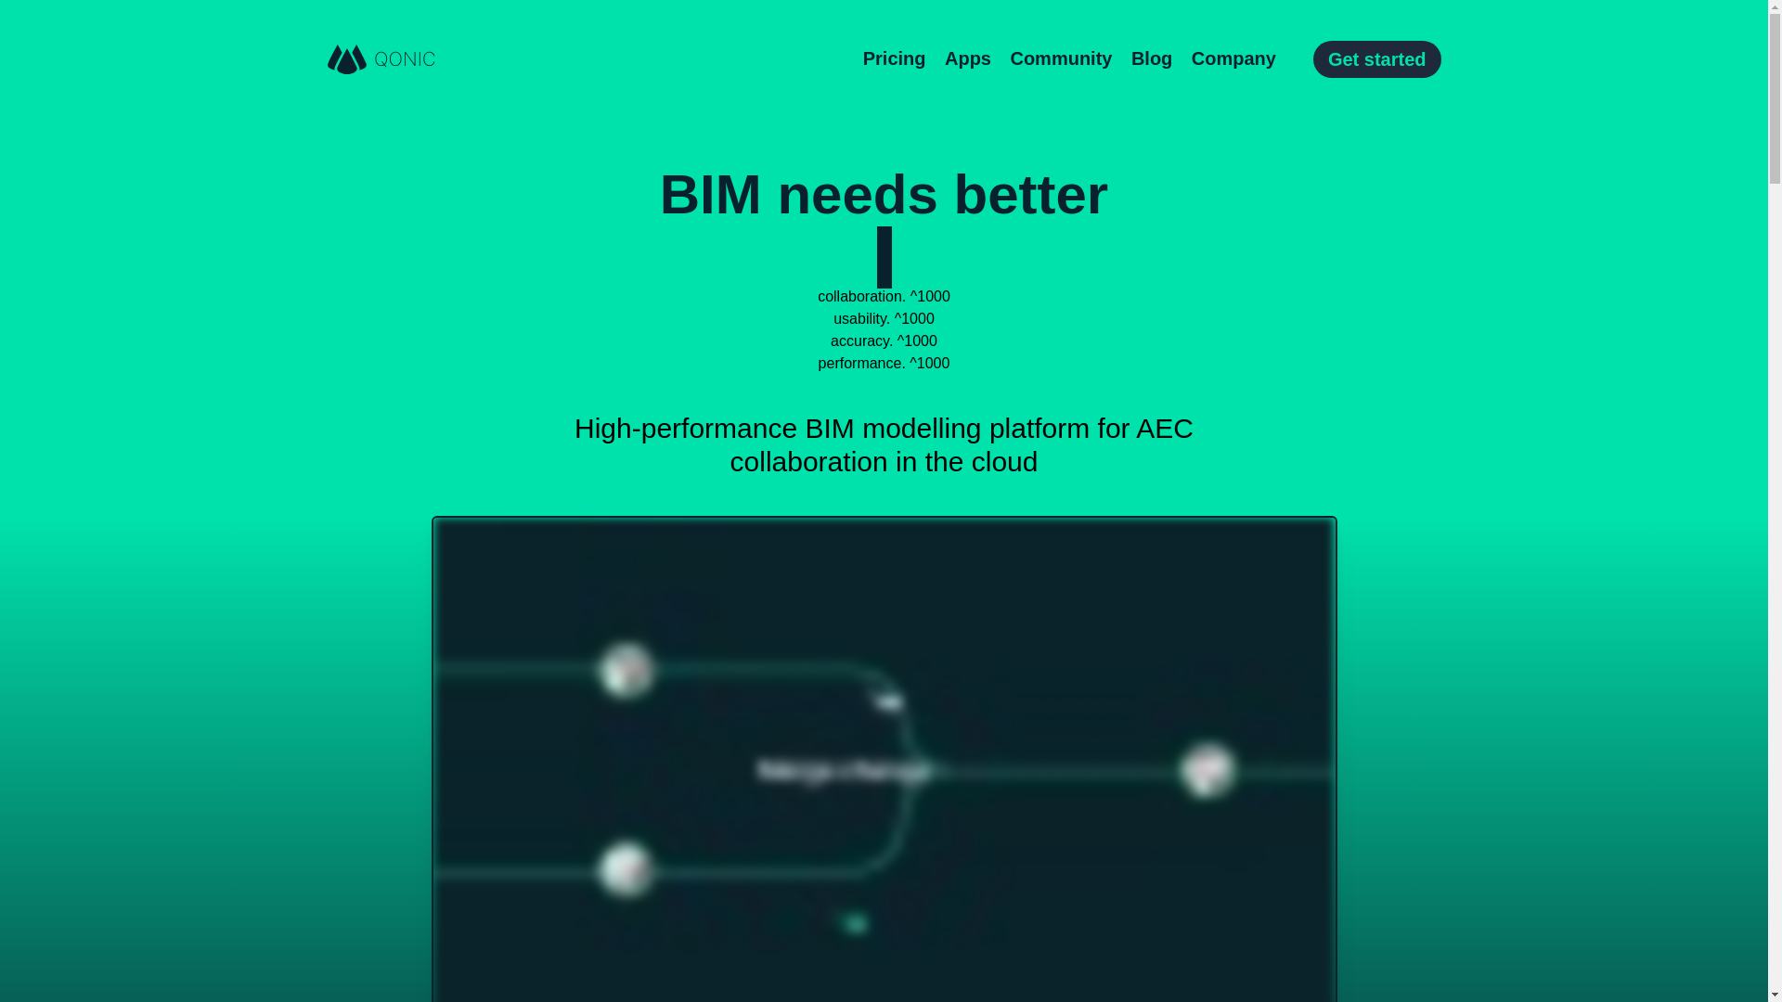 The width and height of the screenshot is (1782, 1002). What do you see at coordinates (1060, 59) in the screenshot?
I see `Community` at bounding box center [1060, 59].